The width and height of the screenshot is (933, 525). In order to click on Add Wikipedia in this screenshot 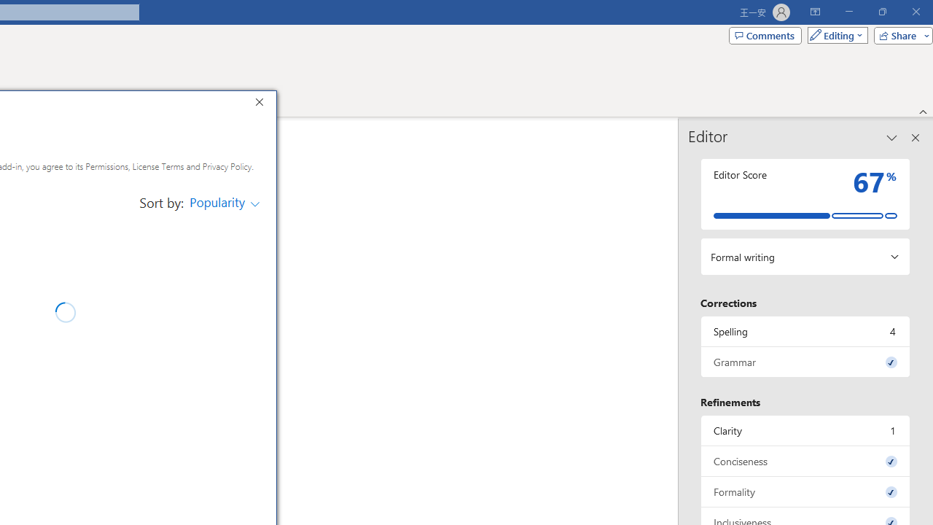, I will do `click(223, 413)`.